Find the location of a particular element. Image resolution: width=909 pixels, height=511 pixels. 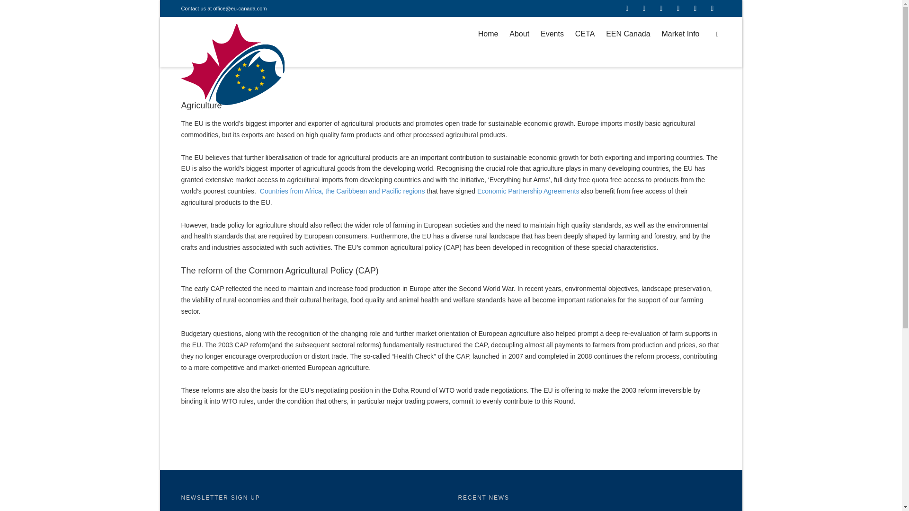

Events is located at coordinates (552, 35).